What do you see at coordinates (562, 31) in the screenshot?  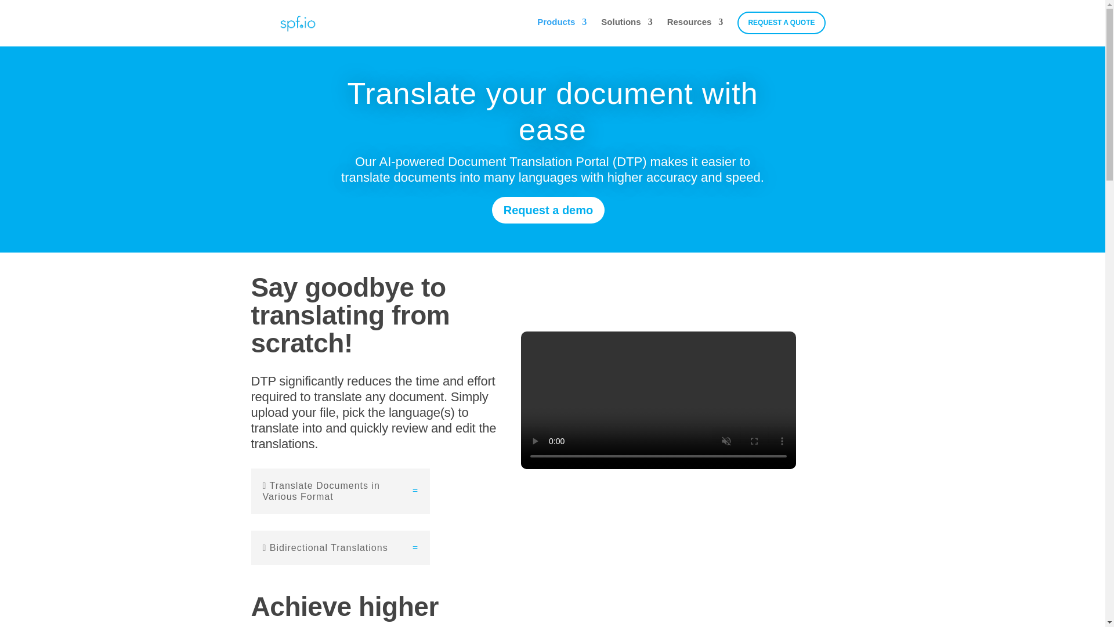 I see `Products` at bounding box center [562, 31].